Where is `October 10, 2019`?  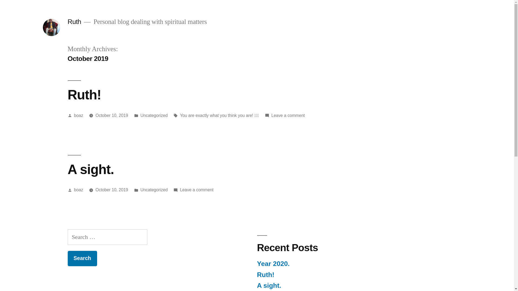
October 10, 2019 is located at coordinates (112, 115).